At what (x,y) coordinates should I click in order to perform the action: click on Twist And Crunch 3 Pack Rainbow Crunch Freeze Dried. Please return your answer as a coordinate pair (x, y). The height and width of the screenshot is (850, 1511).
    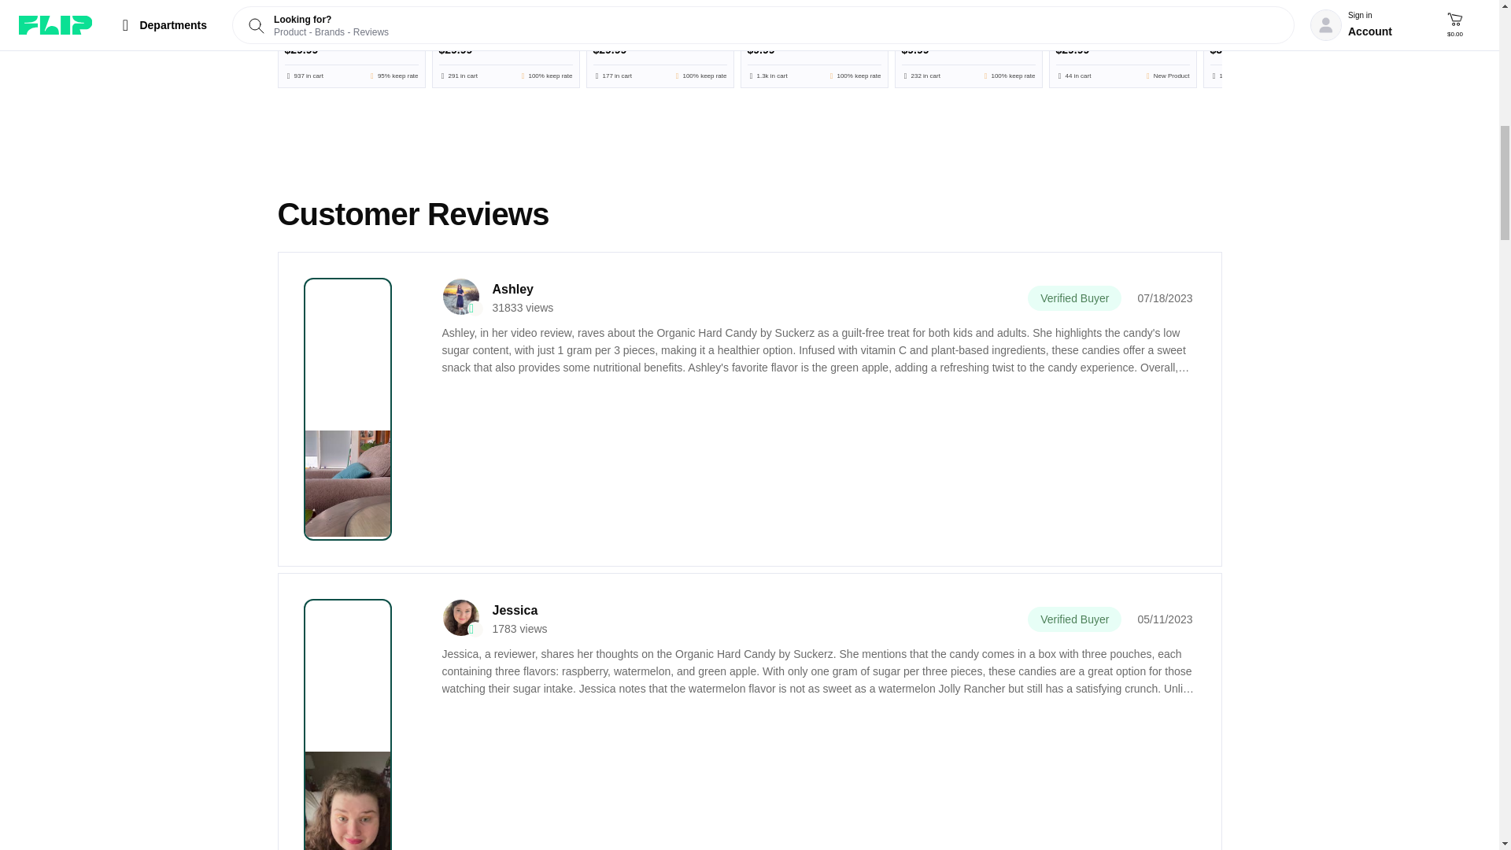
    Looking at the image, I should click on (505, 44).